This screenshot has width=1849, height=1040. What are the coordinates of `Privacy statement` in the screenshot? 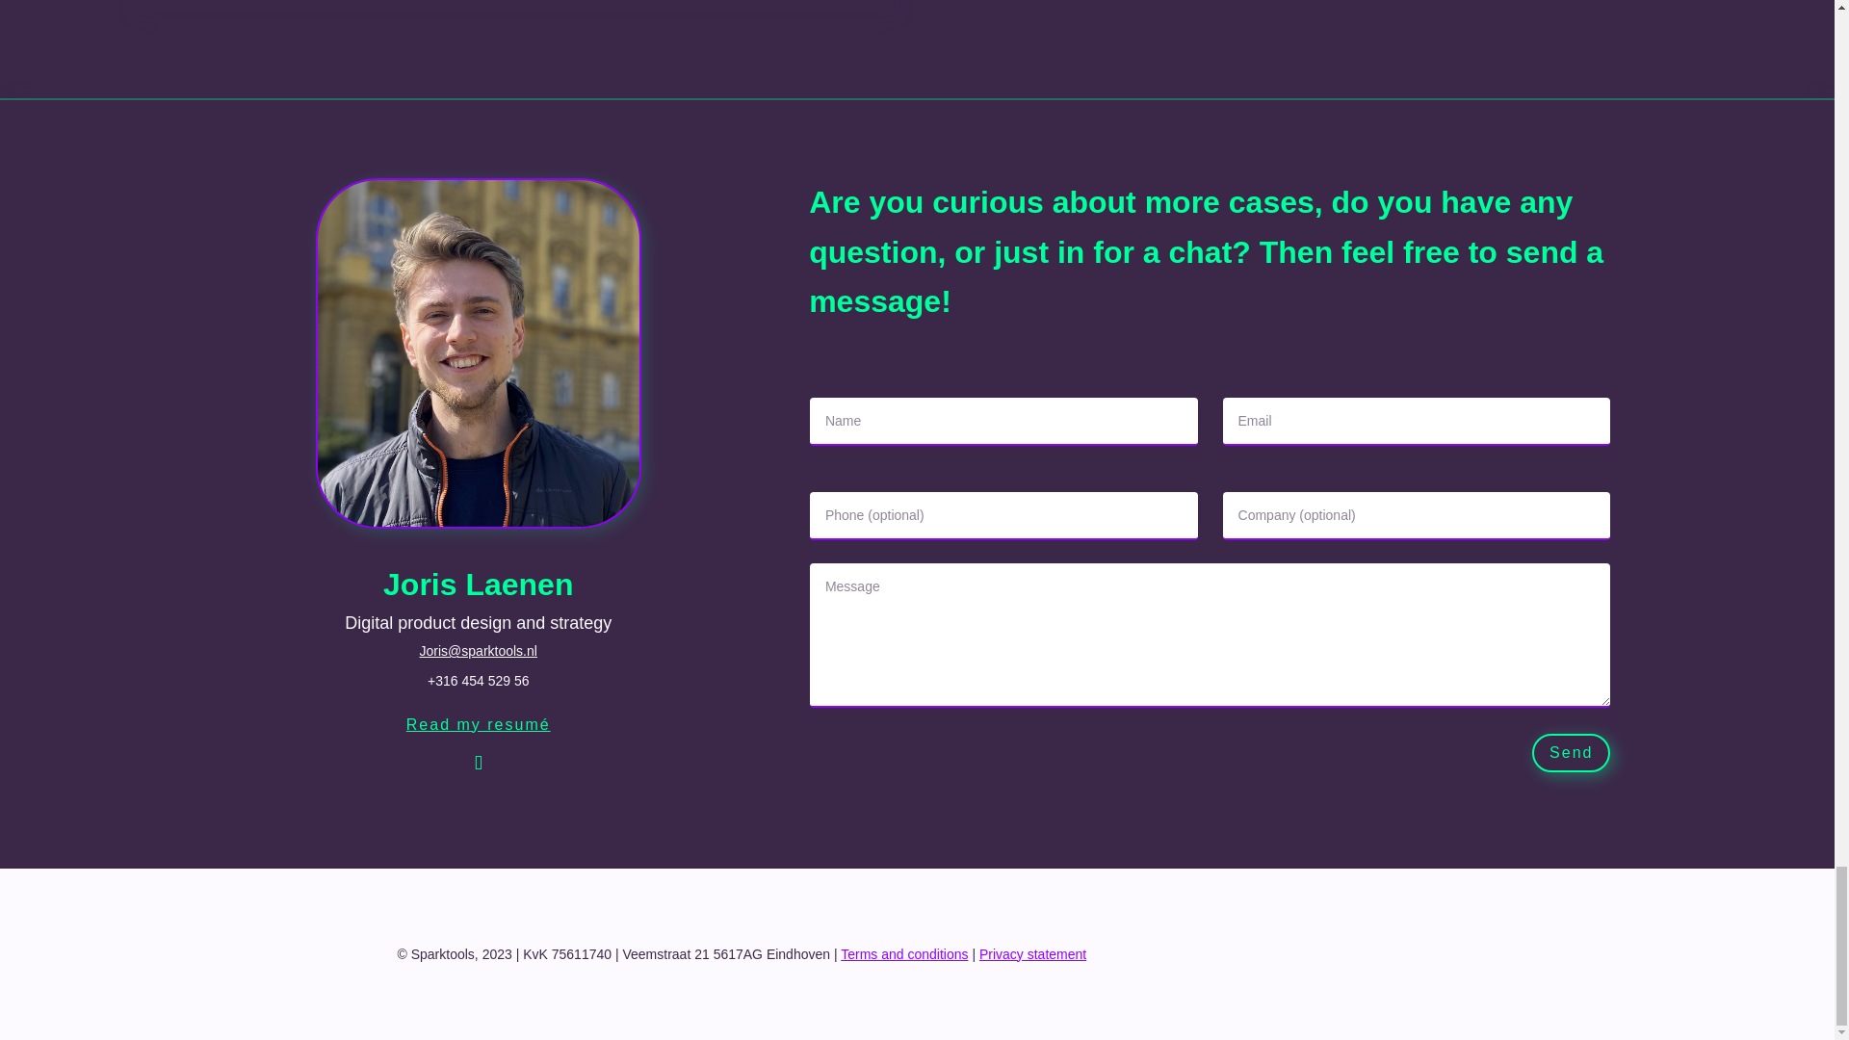 It's located at (1032, 953).